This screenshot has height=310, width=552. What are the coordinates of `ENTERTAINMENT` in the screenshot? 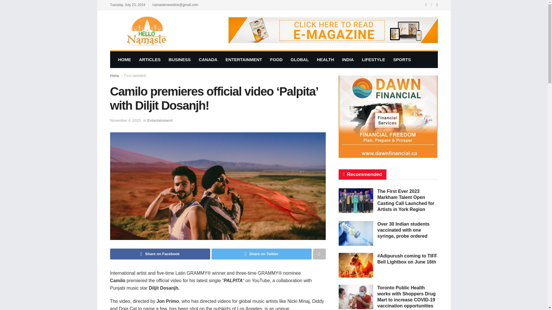 It's located at (244, 60).